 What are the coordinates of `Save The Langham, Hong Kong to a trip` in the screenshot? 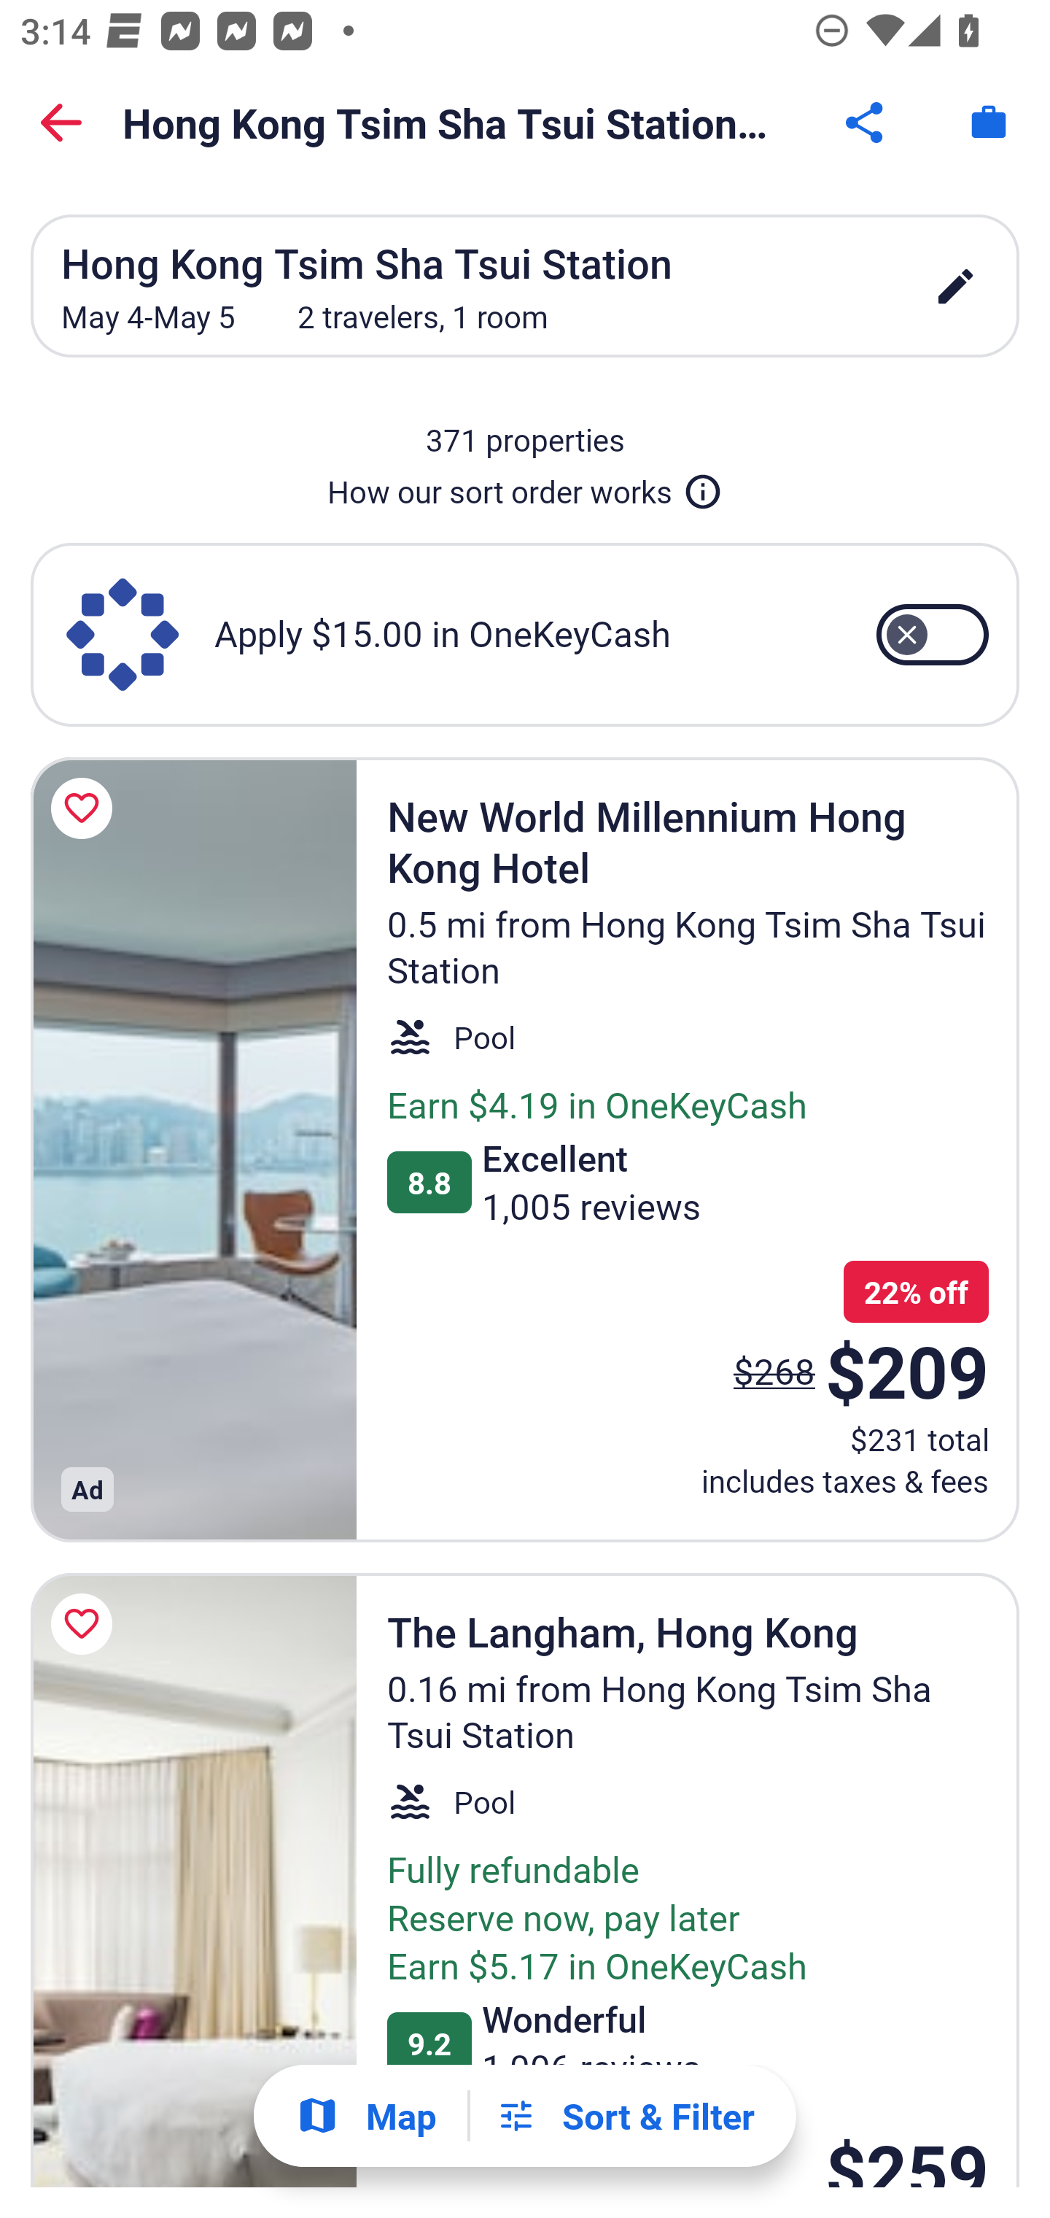 It's located at (86, 1624).